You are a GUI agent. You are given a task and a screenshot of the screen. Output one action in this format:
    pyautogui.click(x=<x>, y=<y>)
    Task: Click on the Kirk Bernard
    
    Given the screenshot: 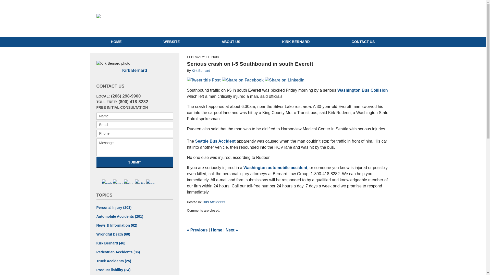 What is the action you would take?
    pyautogui.click(x=135, y=70)
    